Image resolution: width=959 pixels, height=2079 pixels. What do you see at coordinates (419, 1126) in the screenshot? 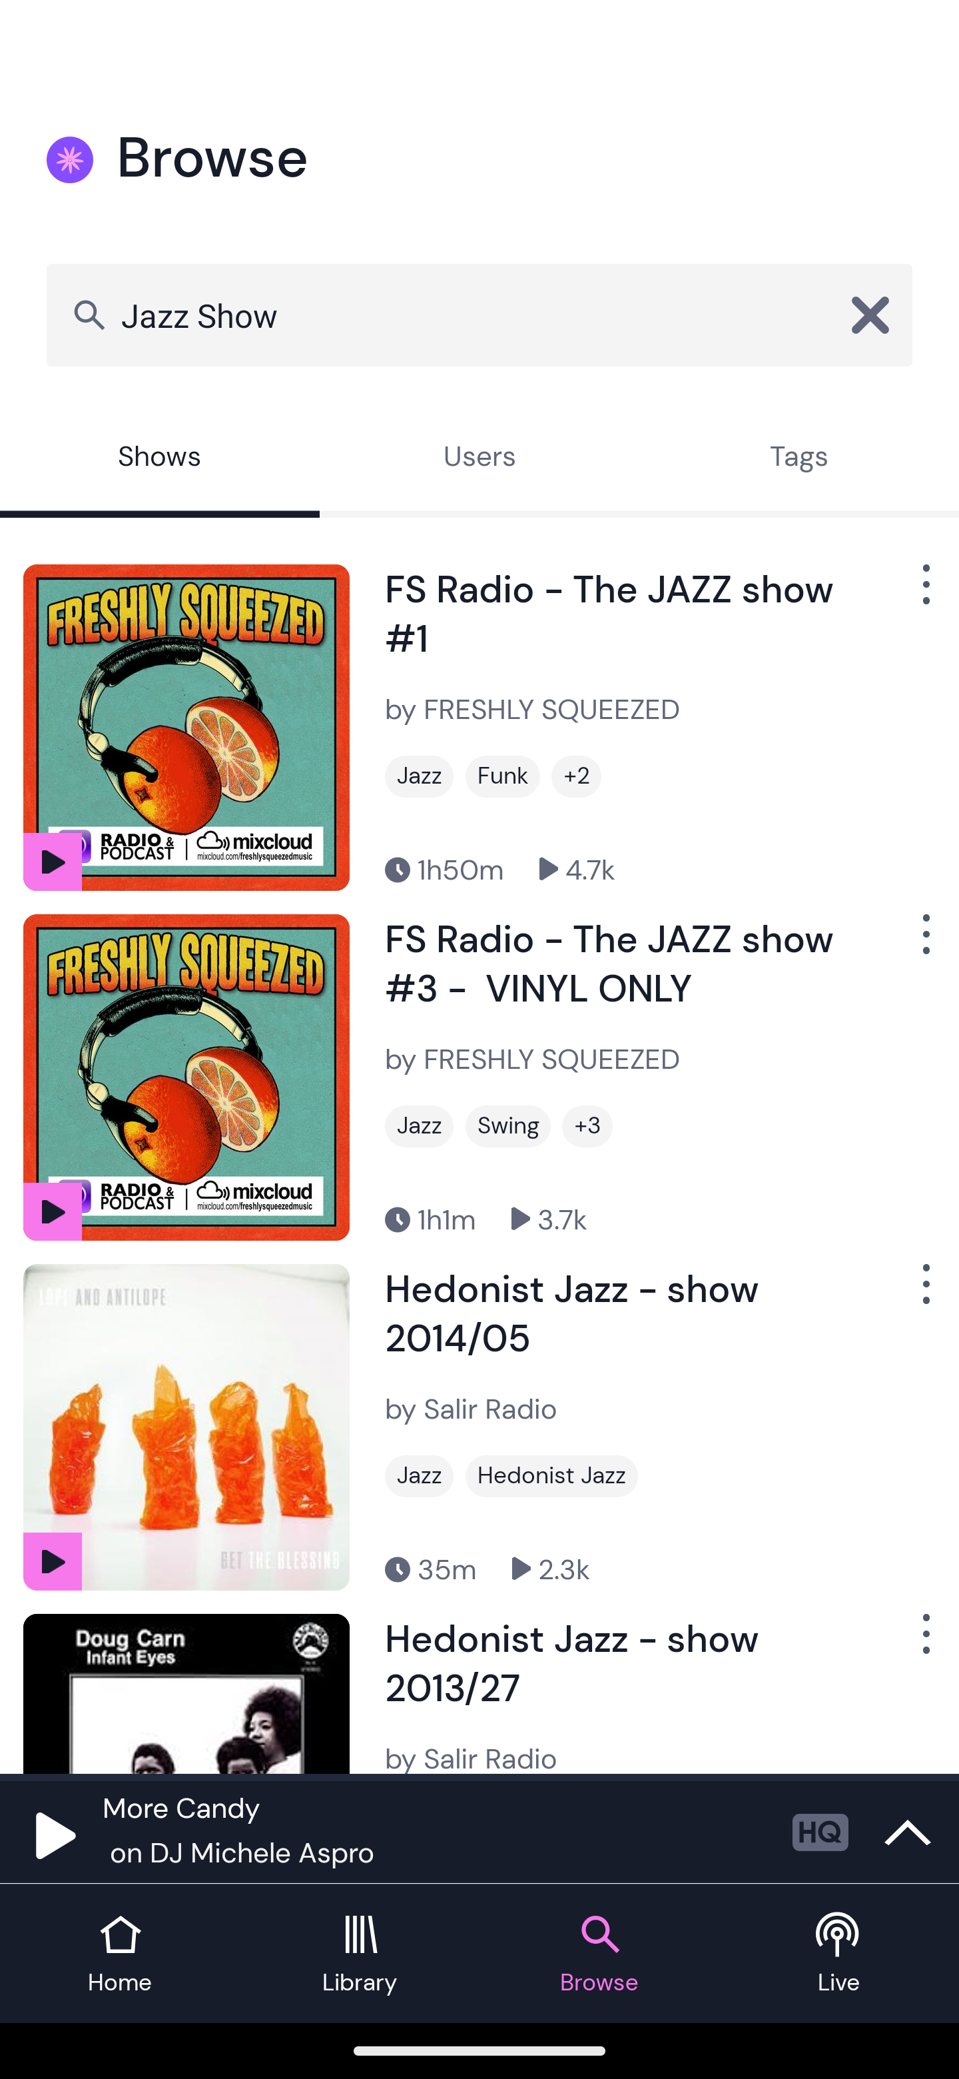
I see `Jazz` at bounding box center [419, 1126].